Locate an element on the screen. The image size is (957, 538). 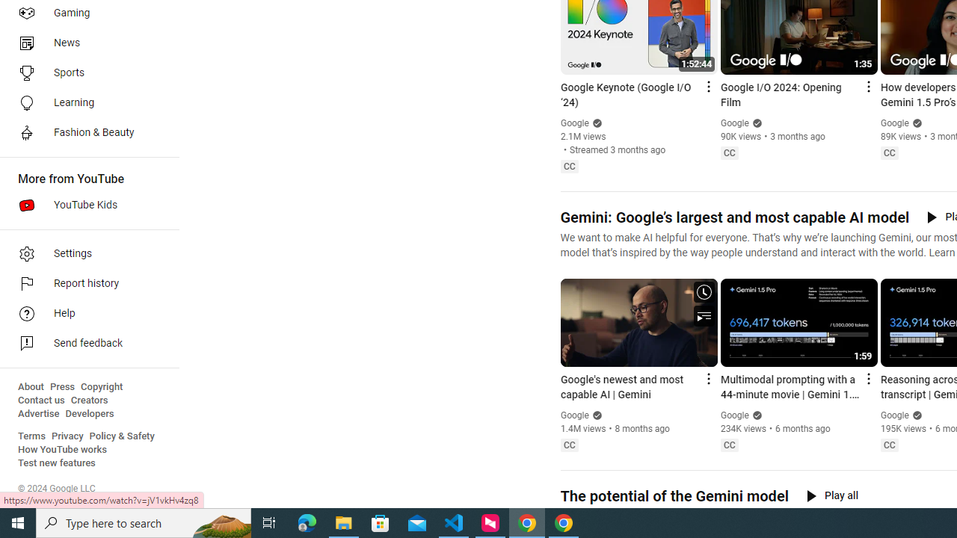
Learning is located at coordinates (85, 103).